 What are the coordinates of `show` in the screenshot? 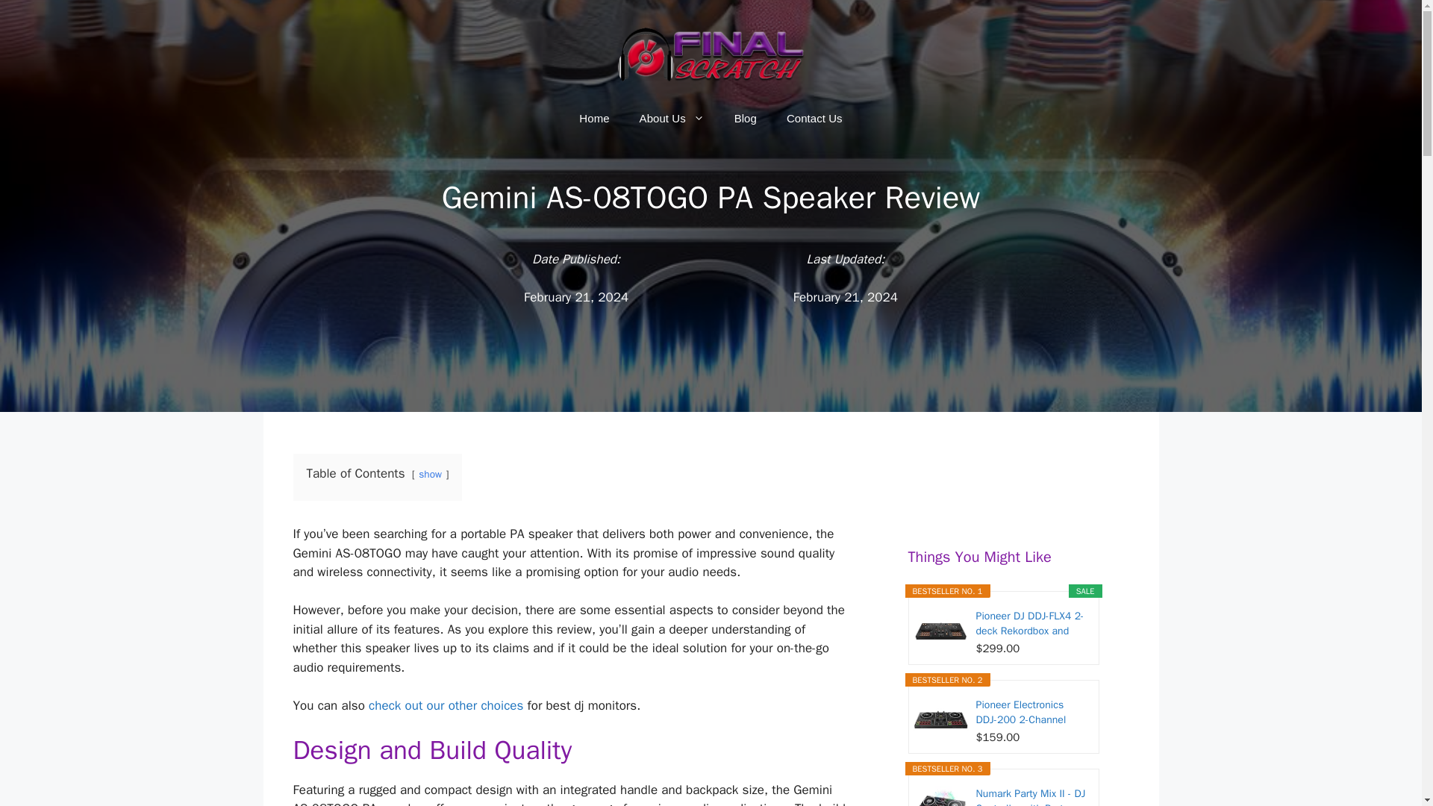 It's located at (430, 474).